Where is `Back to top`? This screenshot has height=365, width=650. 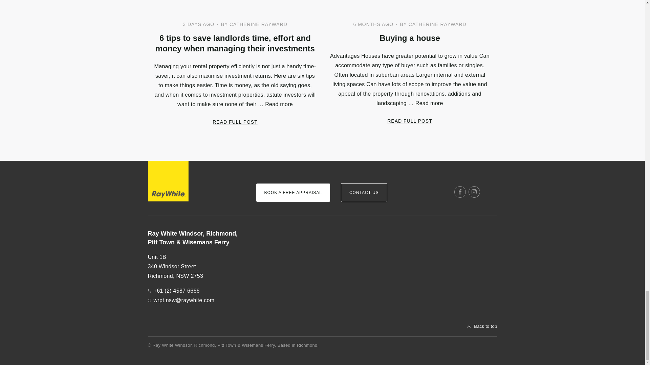 Back to top is located at coordinates (482, 326).